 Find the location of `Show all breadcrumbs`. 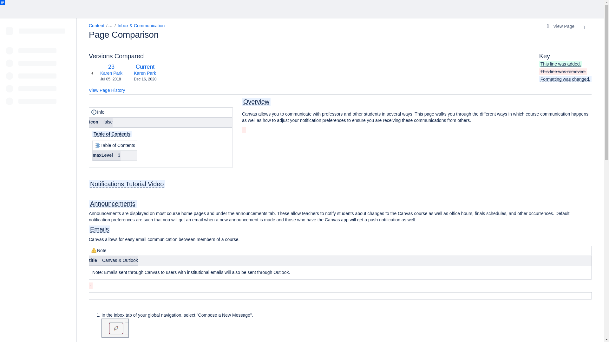

Show all breadcrumbs is located at coordinates (111, 66).